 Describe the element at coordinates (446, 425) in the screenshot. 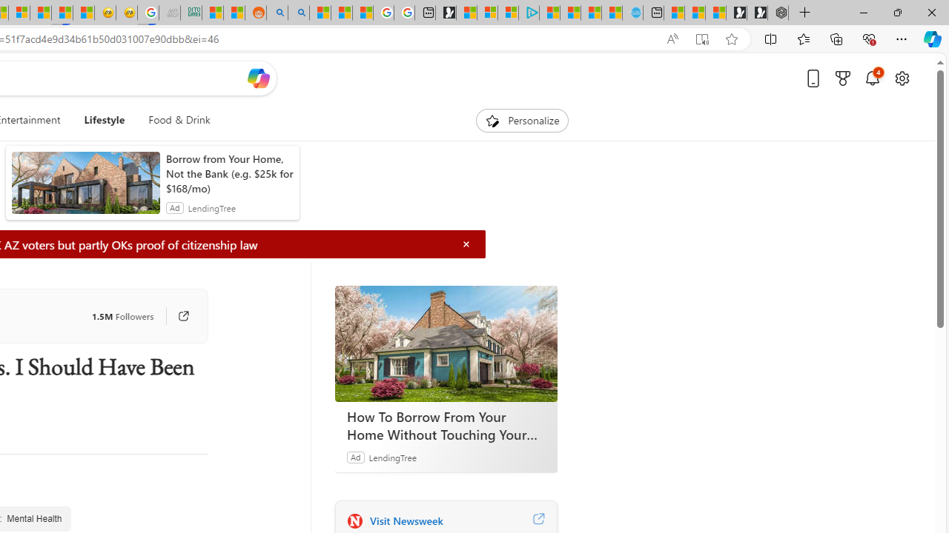

I see `How To Borrow From Your Home Without Touching Your Mortgage` at that location.